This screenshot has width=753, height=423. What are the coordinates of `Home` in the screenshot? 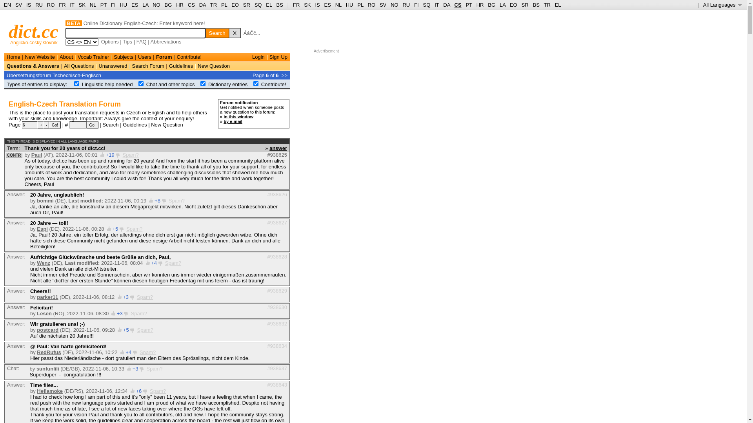 It's located at (13, 57).